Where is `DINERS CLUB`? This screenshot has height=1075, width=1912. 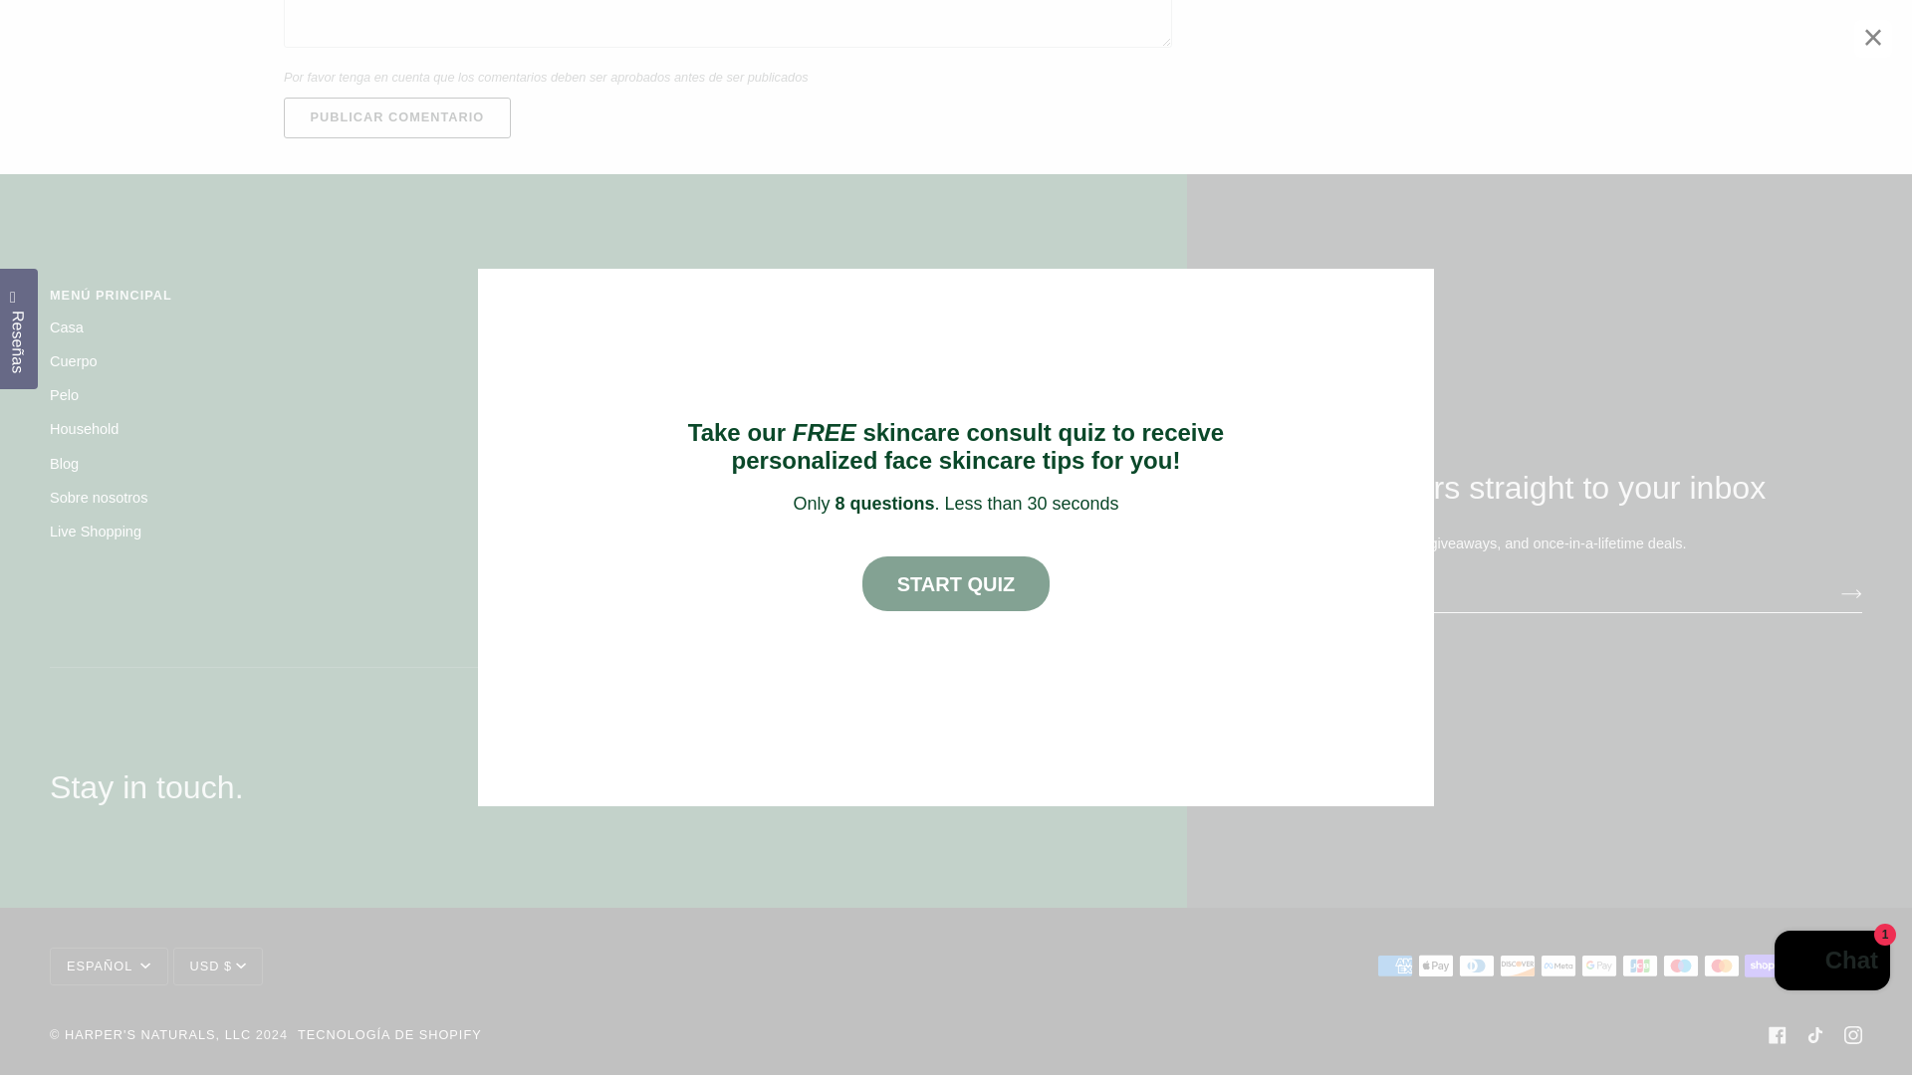 DINERS CLUB is located at coordinates (1476, 966).